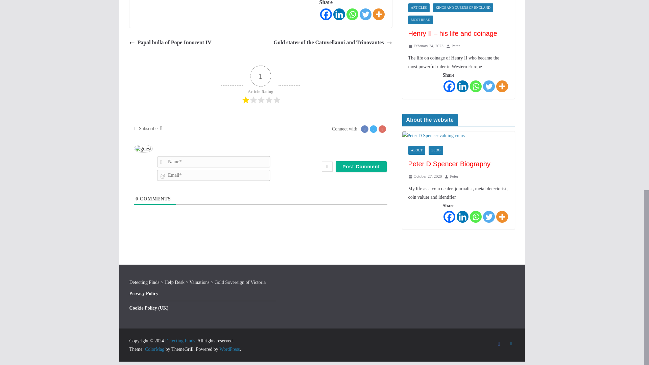  I want to click on Twitter, so click(365, 14).